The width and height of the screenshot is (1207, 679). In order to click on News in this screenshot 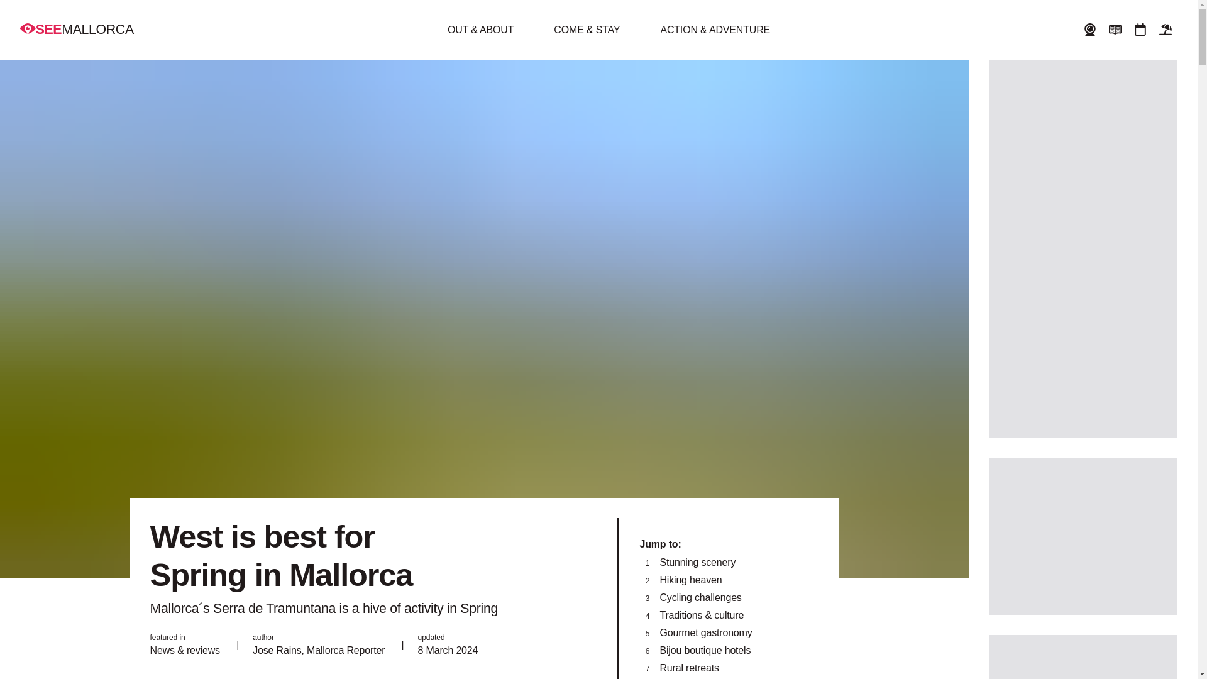, I will do `click(1115, 30)`.